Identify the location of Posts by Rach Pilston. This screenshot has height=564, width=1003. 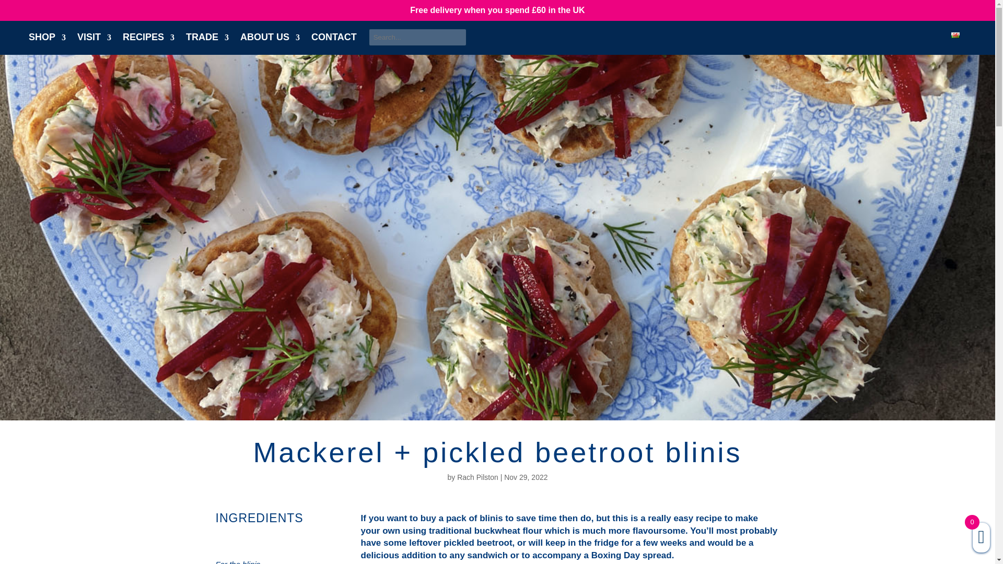
(477, 477).